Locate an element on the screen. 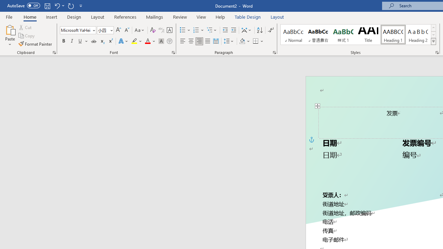 This screenshot has height=249, width=443. Font... is located at coordinates (173, 53).